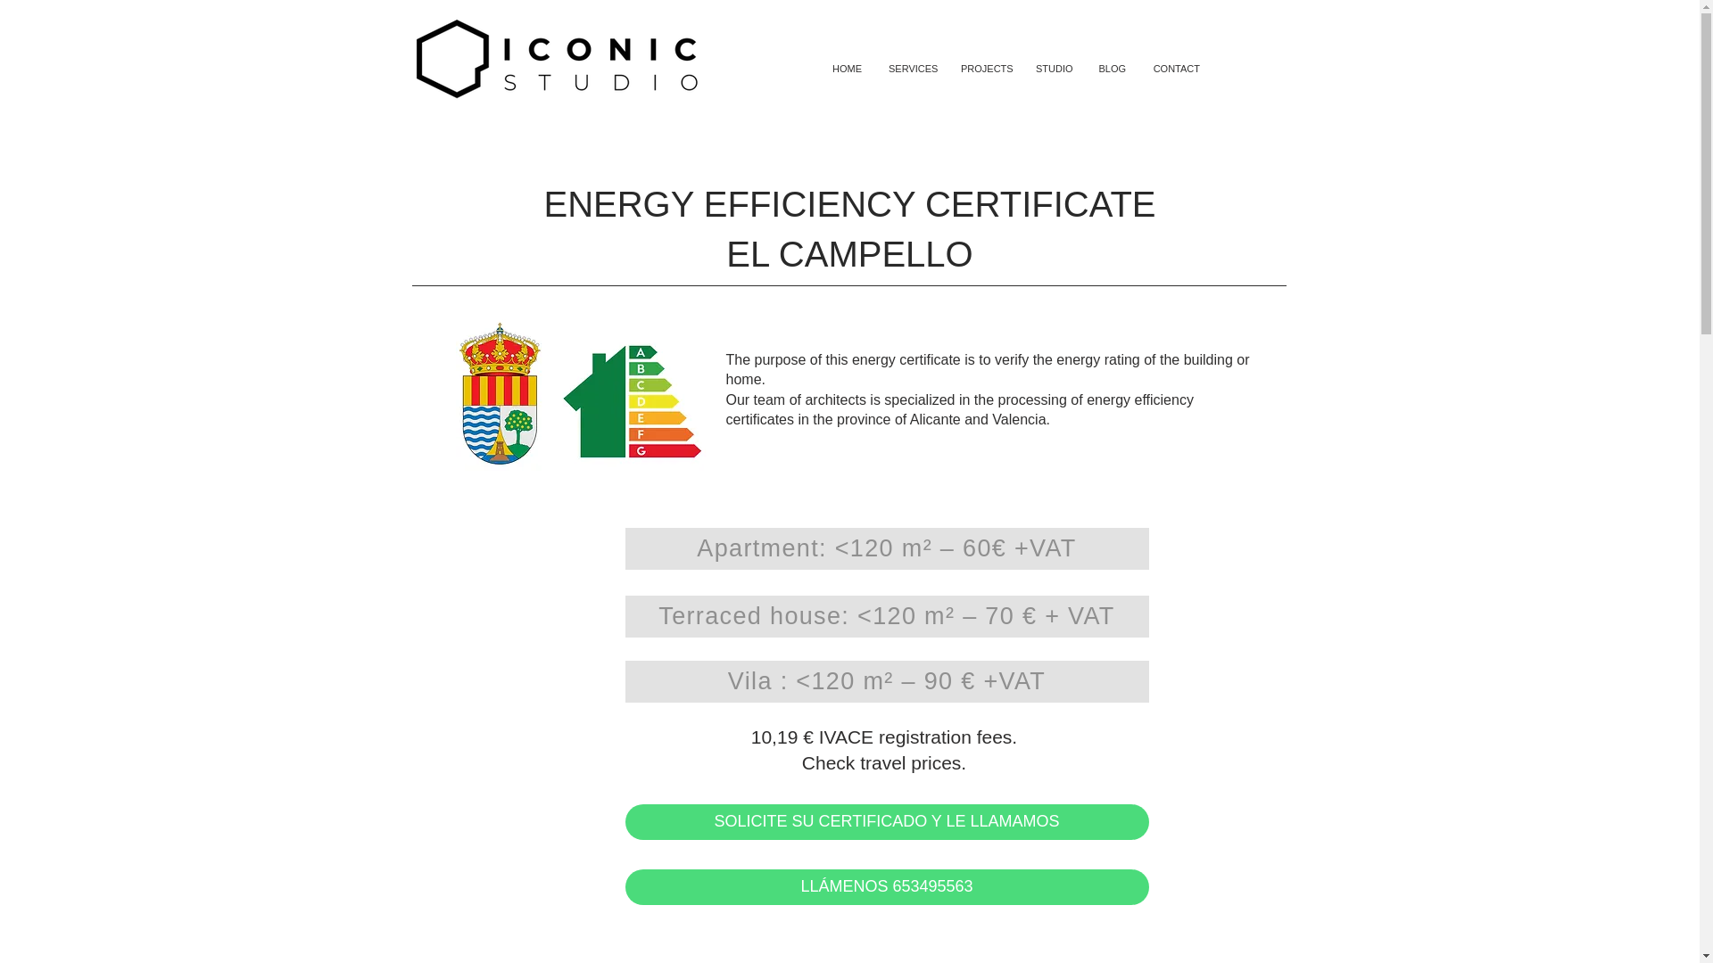 The height and width of the screenshot is (963, 1713). What do you see at coordinates (911, 70) in the screenshot?
I see `SERVICES` at bounding box center [911, 70].